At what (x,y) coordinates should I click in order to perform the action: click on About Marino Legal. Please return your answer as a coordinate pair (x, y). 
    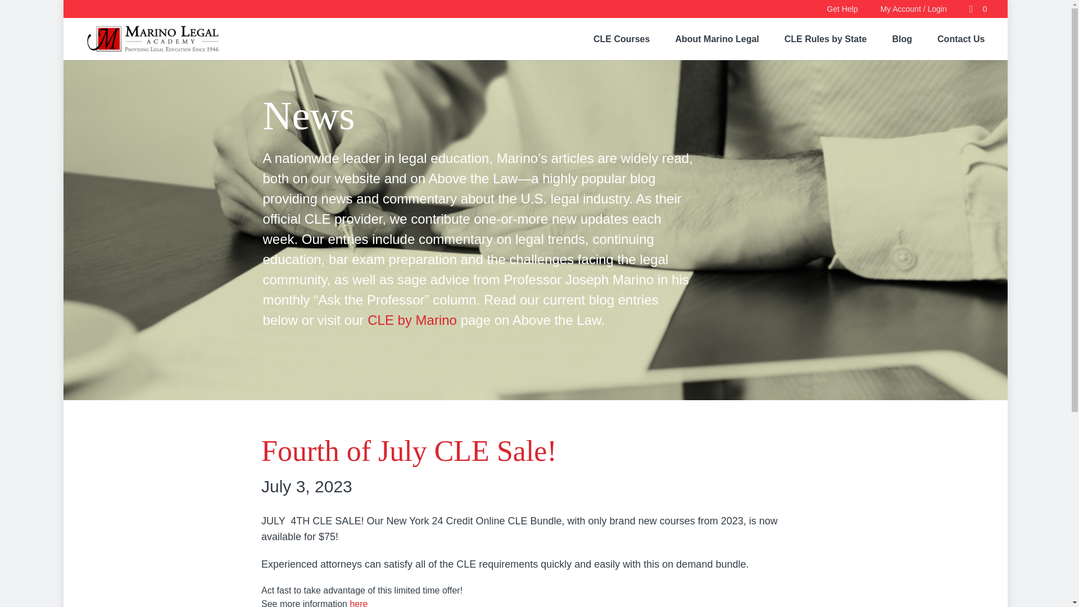
    Looking at the image, I should click on (717, 38).